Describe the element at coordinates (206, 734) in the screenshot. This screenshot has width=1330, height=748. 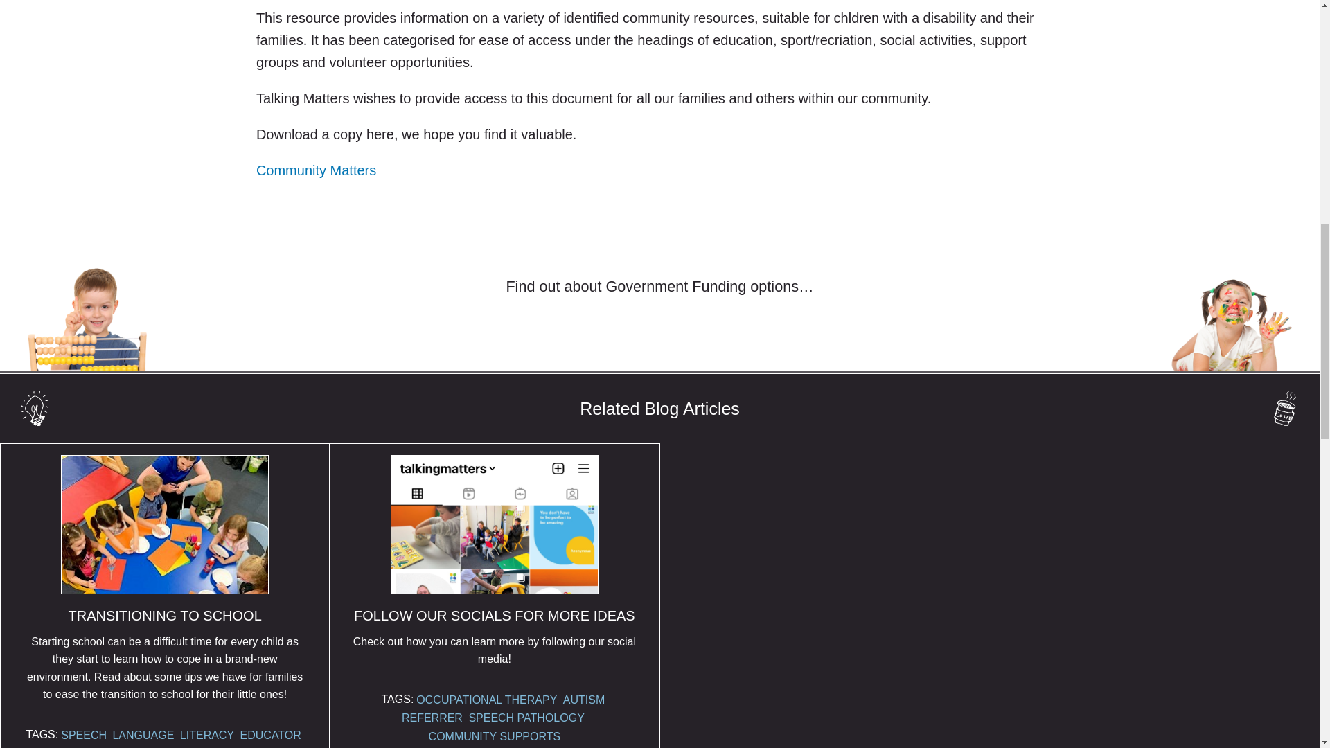
I see `Filter on Literacy` at that location.